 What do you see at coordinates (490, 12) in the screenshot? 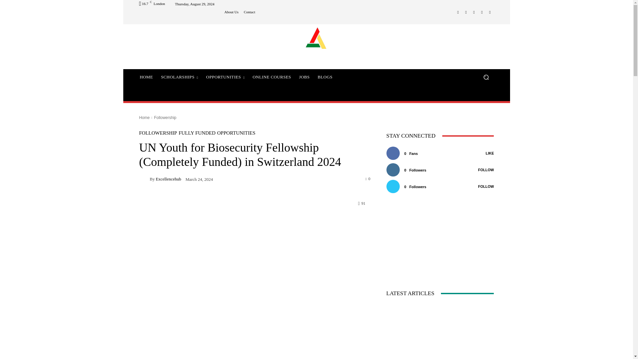
I see `WhatsApp` at bounding box center [490, 12].